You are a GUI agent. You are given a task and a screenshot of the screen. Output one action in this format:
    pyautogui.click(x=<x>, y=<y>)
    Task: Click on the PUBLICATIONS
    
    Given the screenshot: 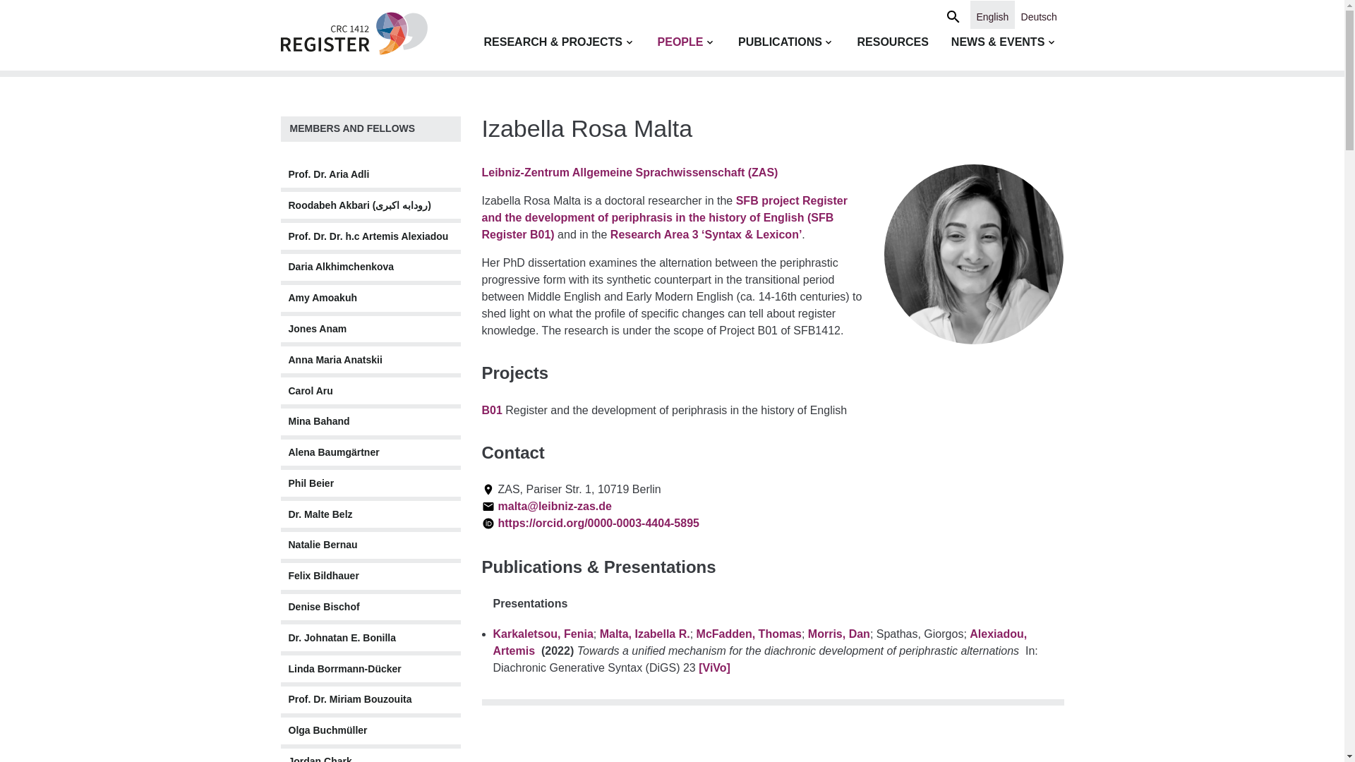 What is the action you would take?
    pyautogui.click(x=781, y=42)
    